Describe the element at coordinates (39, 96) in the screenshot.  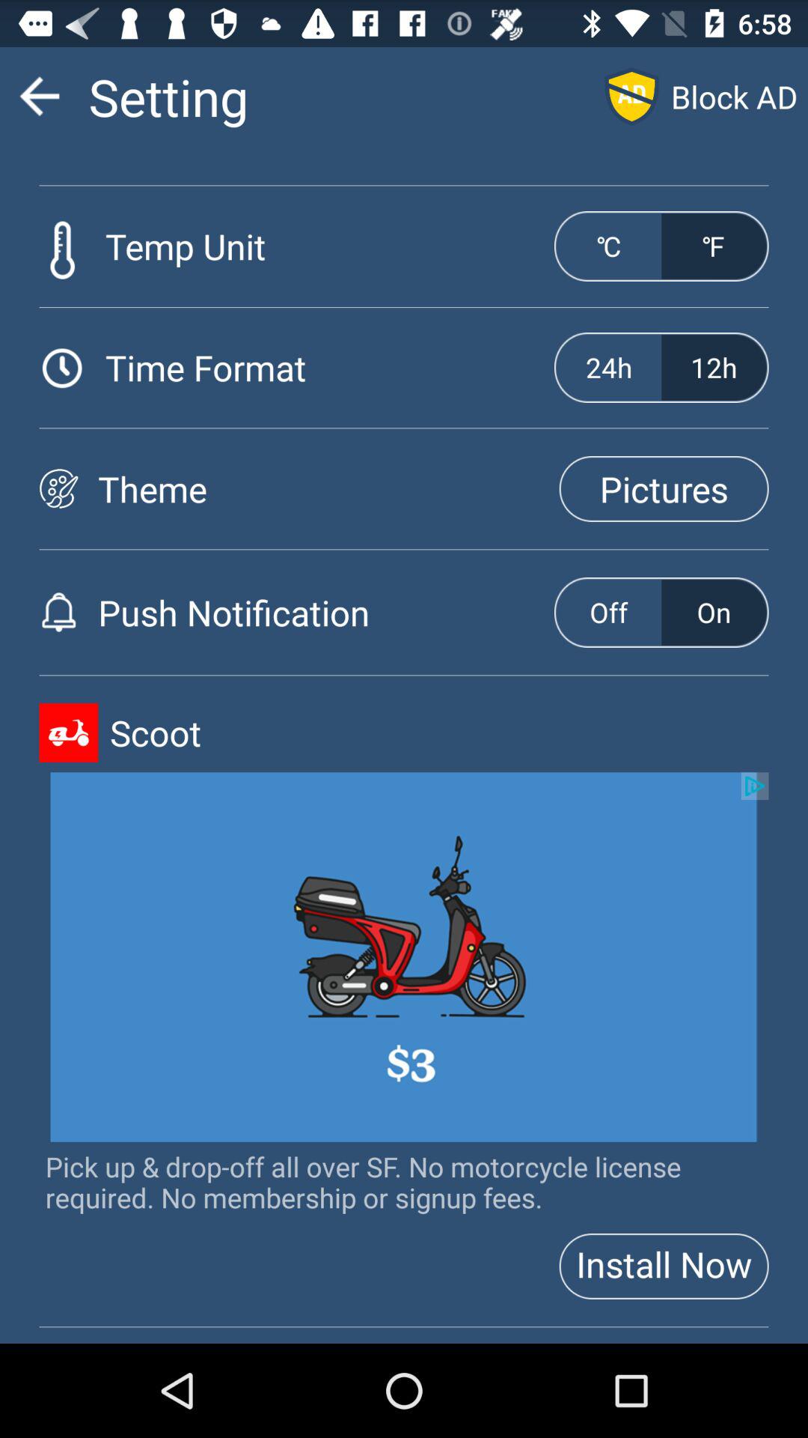
I see `click the back arrow button at the top left of the page` at that location.